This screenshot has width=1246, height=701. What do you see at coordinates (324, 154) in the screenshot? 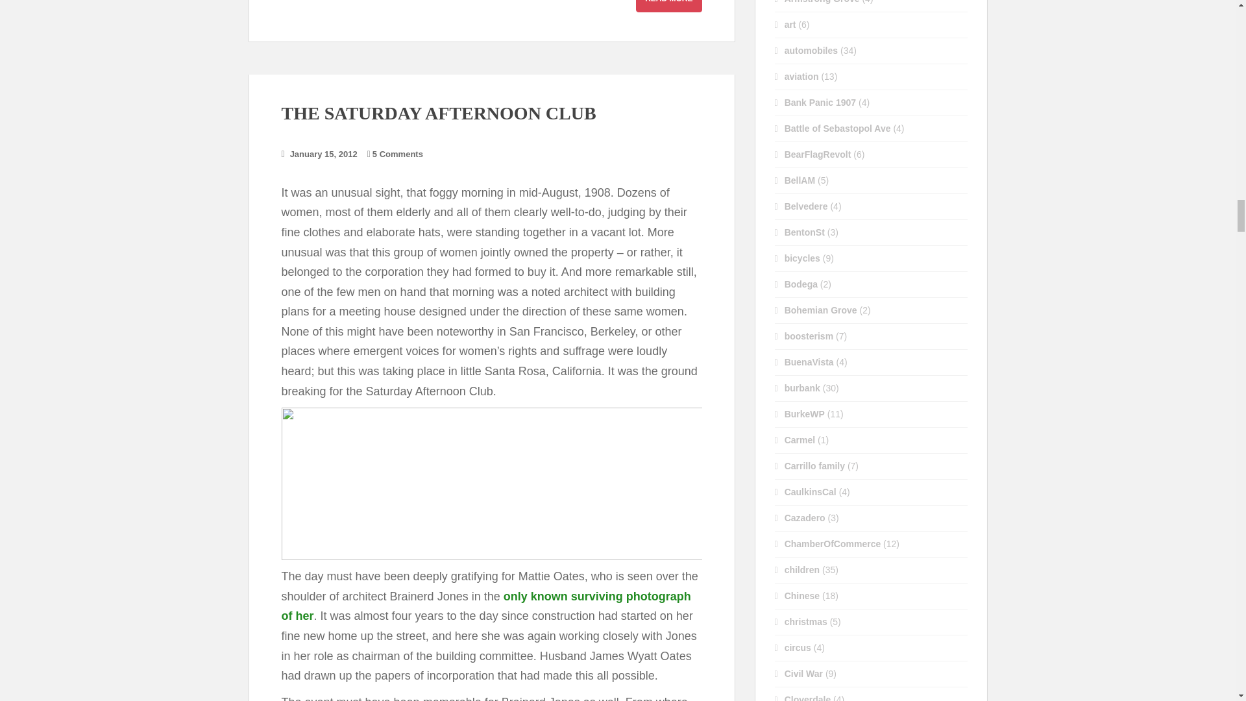
I see `January 15, 2012` at bounding box center [324, 154].